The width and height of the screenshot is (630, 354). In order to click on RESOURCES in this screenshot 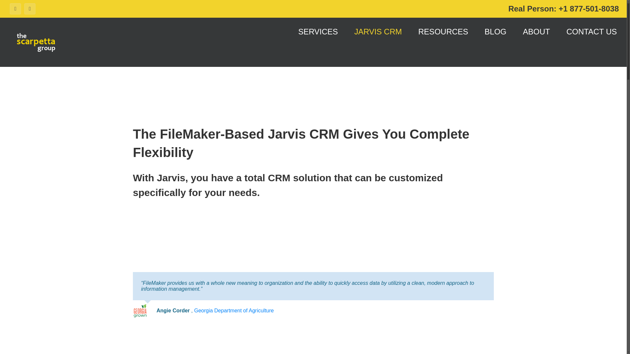, I will do `click(443, 32)`.